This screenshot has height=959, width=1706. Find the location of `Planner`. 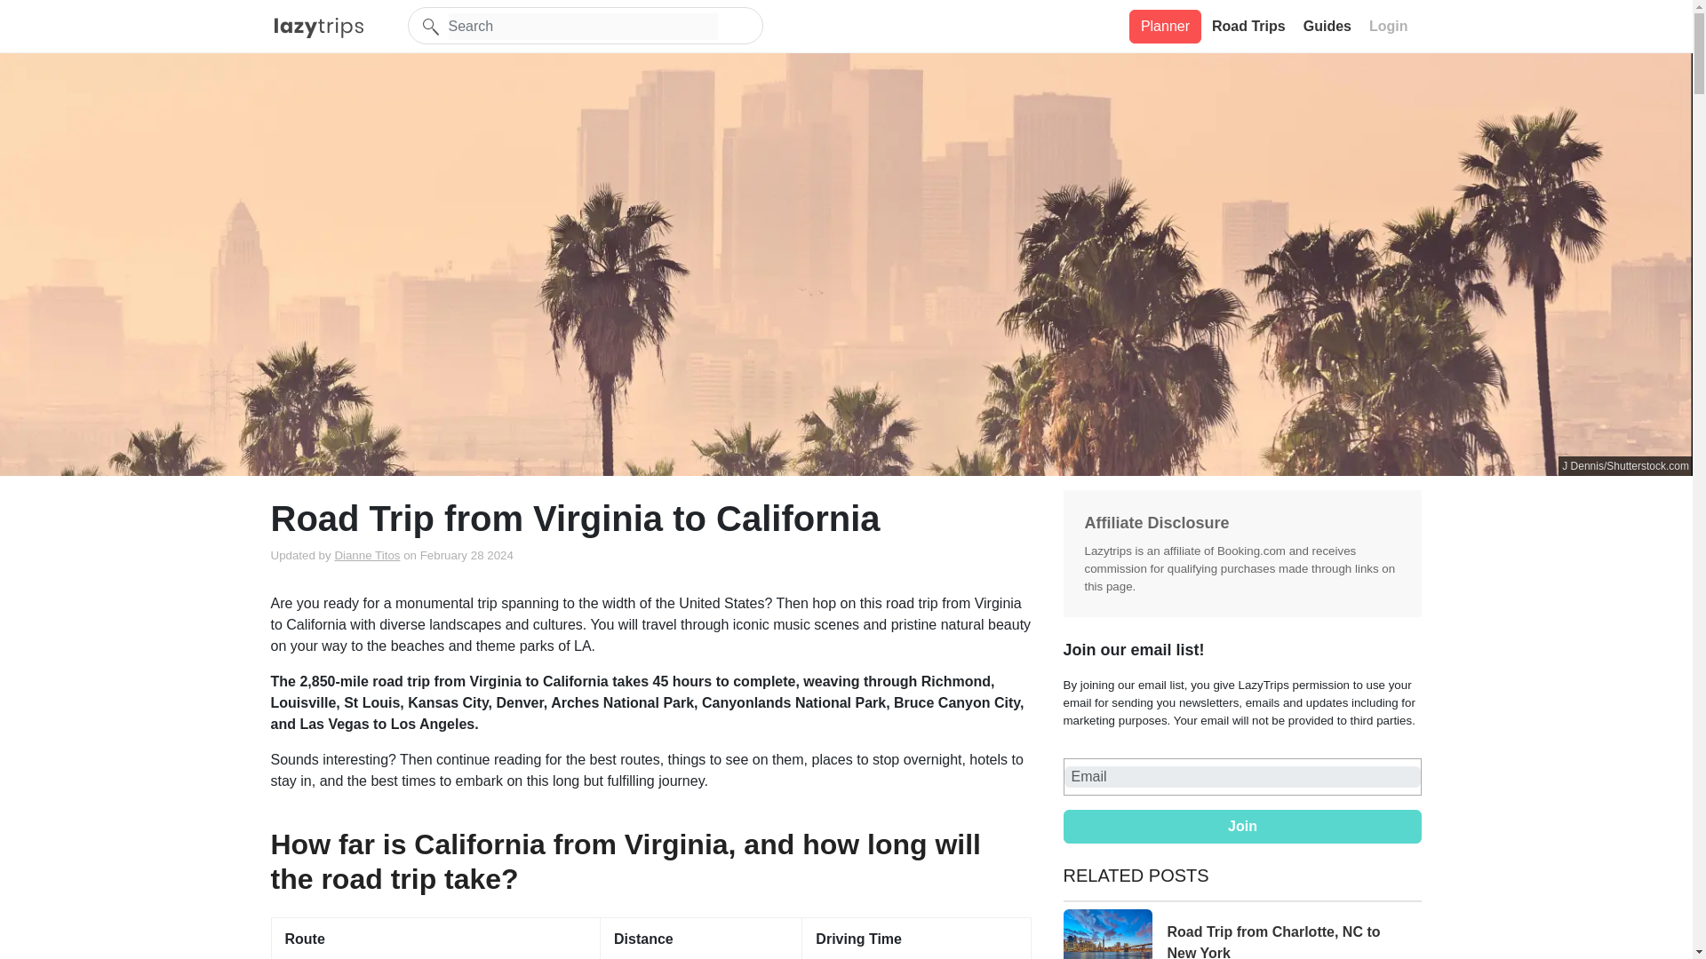

Planner is located at coordinates (1165, 25).